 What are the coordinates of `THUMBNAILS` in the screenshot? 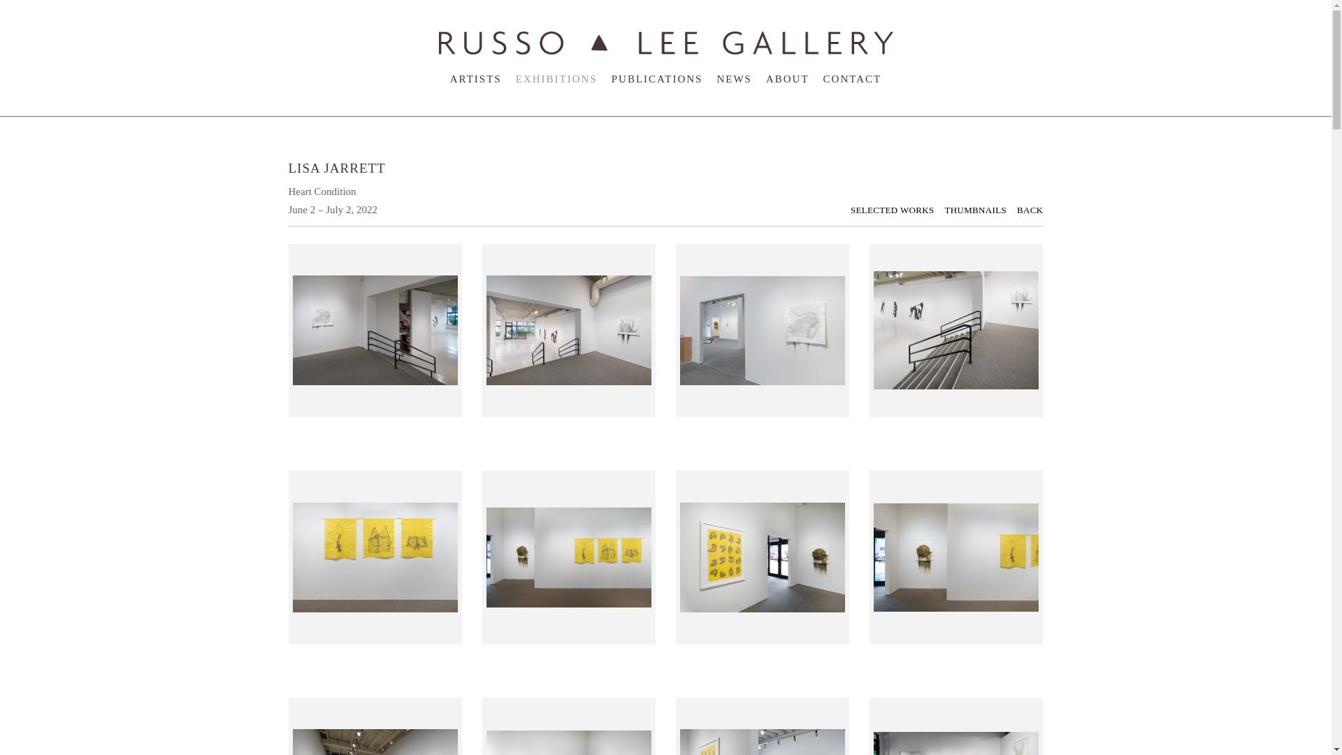 It's located at (981, 210).